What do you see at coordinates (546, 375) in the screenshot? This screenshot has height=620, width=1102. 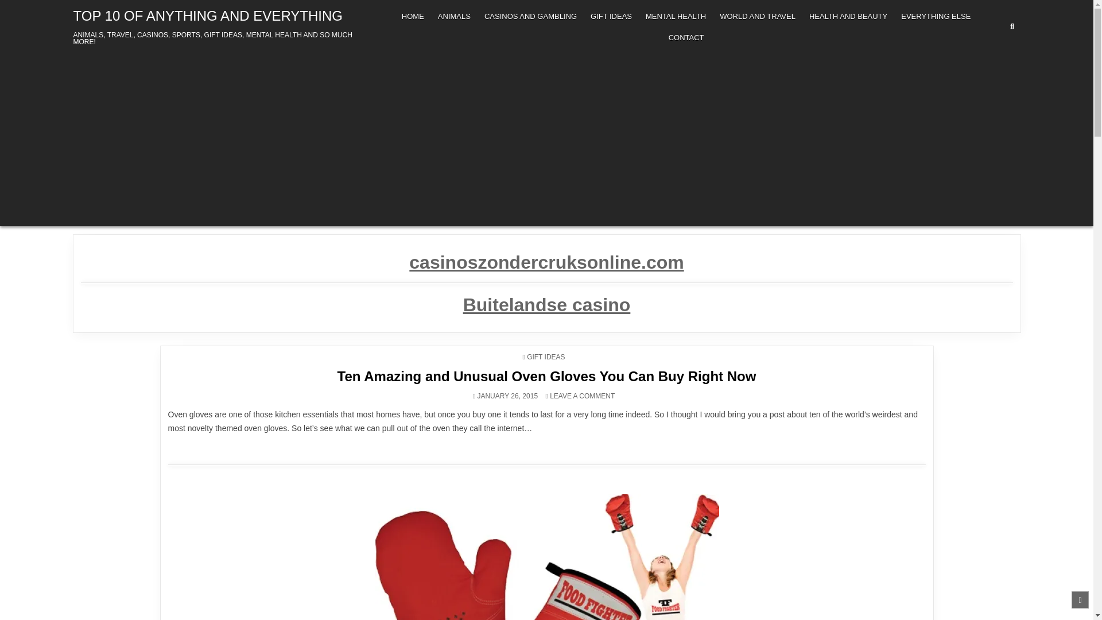 I see `Ten Amazing and Unusual Oven Gloves You Can Buy Right Now` at bounding box center [546, 375].